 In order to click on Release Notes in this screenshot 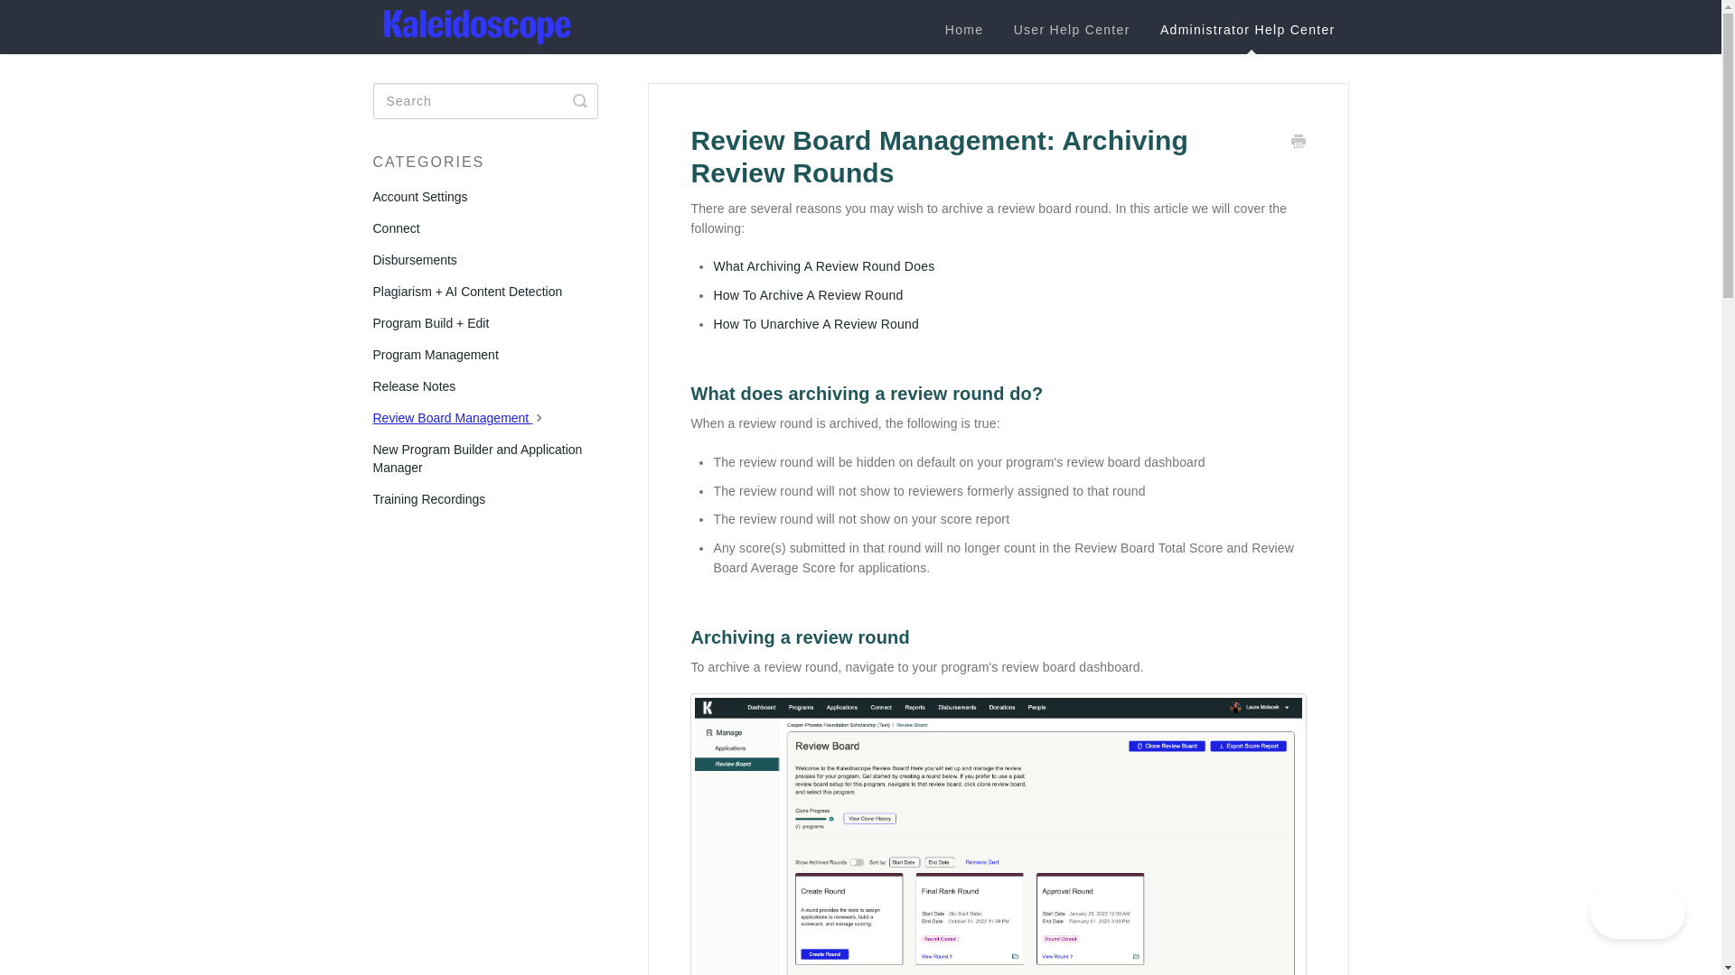, I will do `click(420, 385)`.